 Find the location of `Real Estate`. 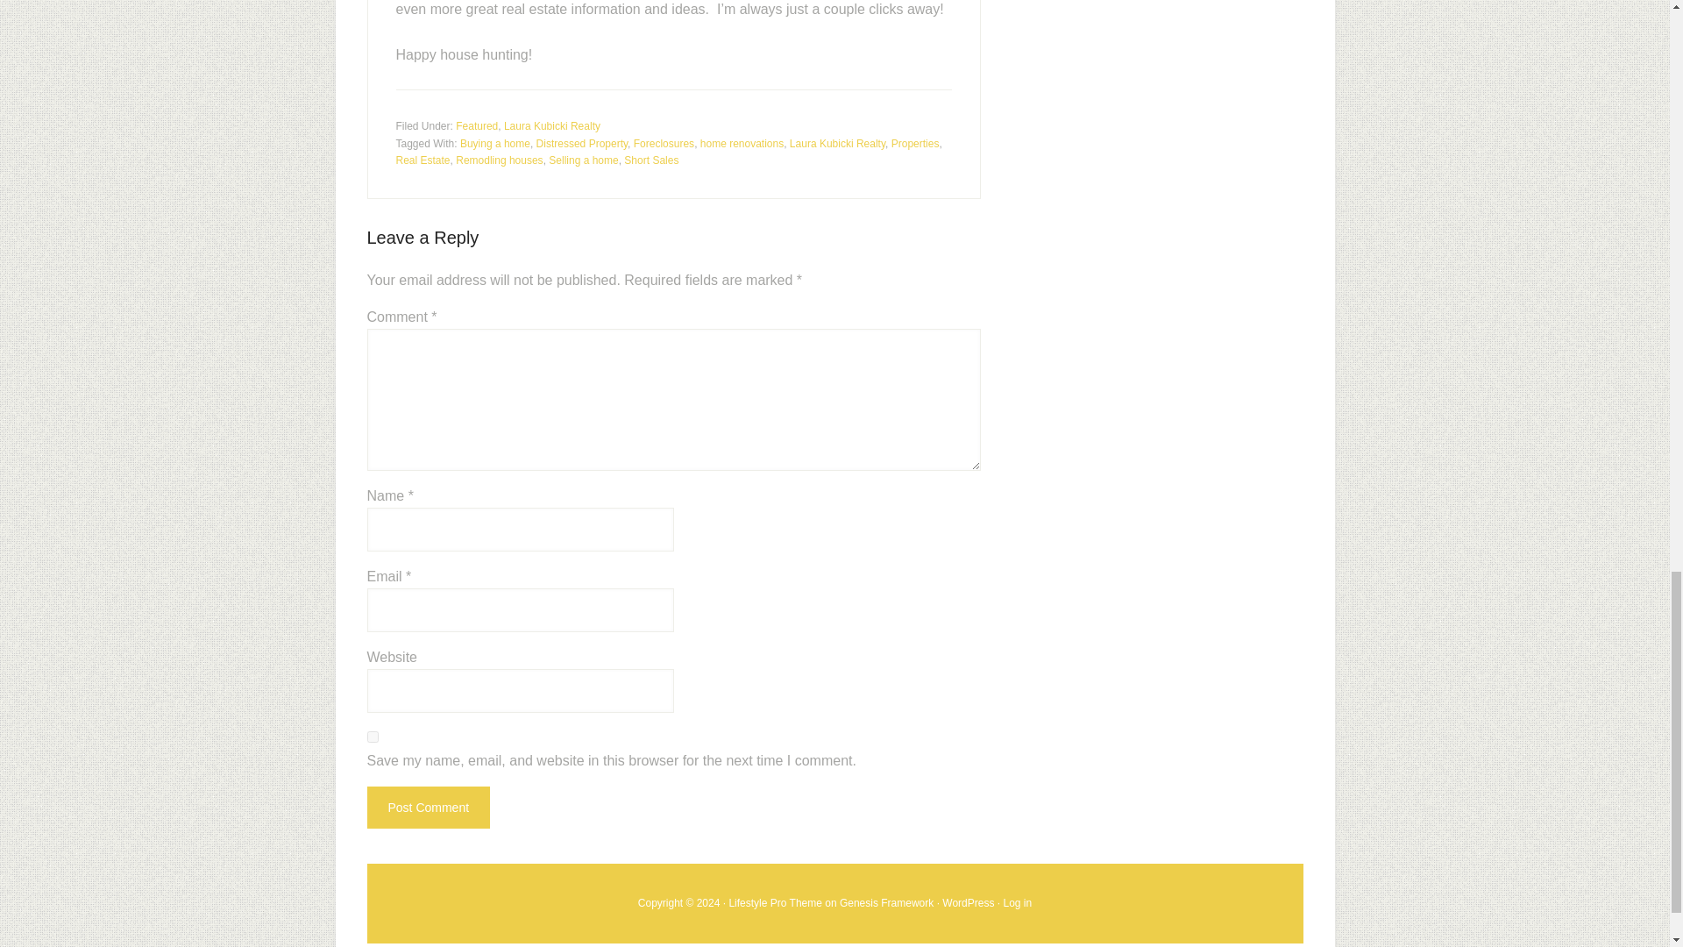

Real Estate is located at coordinates (423, 160).